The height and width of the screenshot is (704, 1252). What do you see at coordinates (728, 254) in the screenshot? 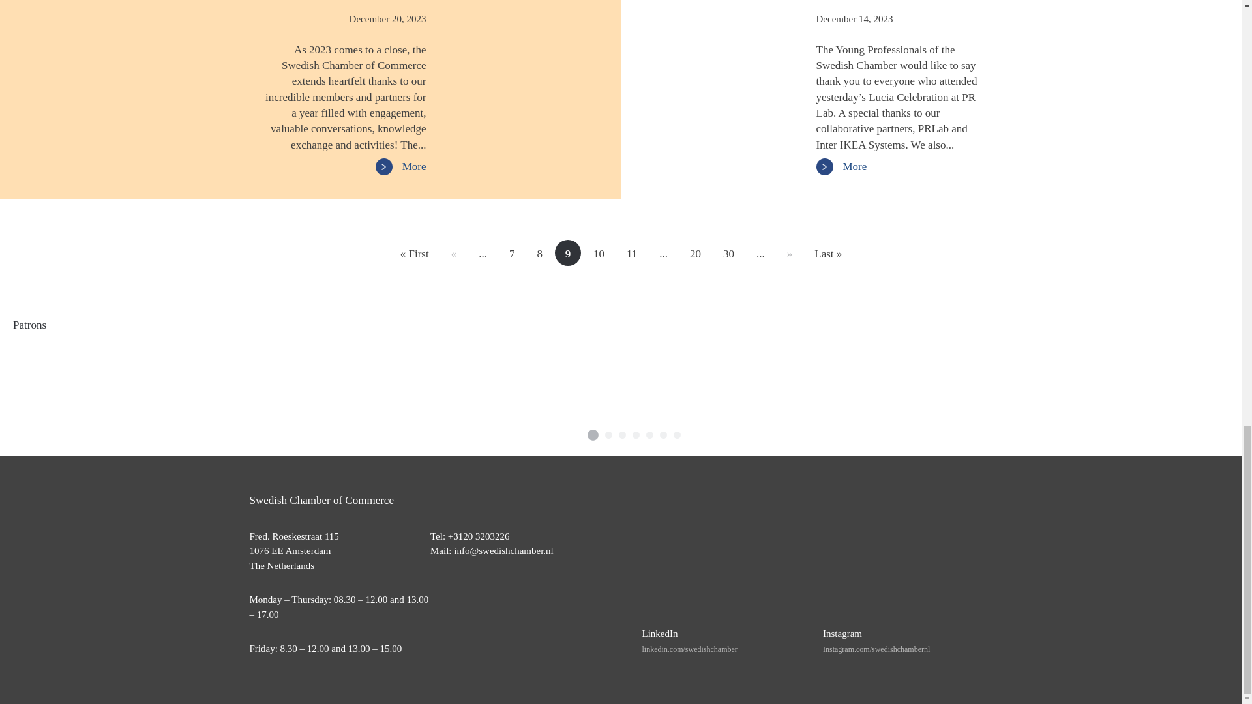
I see `Page 30` at bounding box center [728, 254].